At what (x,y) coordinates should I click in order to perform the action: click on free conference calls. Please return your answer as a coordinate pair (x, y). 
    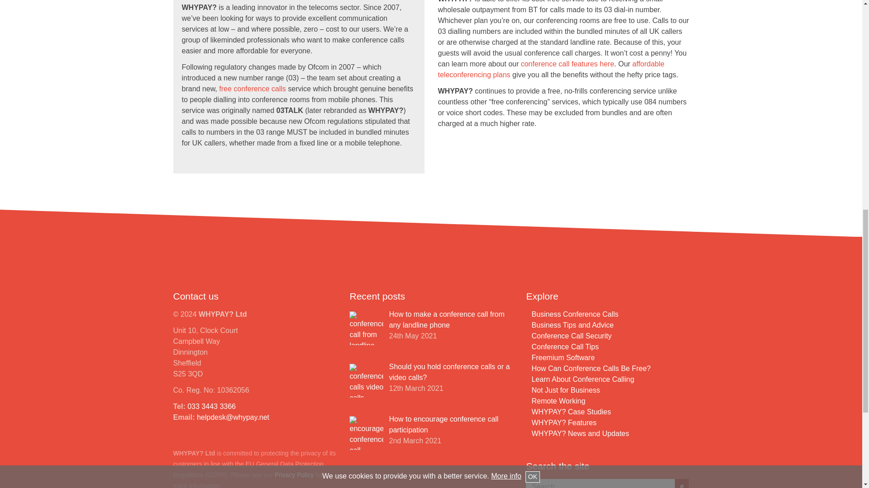
    Looking at the image, I should click on (252, 89).